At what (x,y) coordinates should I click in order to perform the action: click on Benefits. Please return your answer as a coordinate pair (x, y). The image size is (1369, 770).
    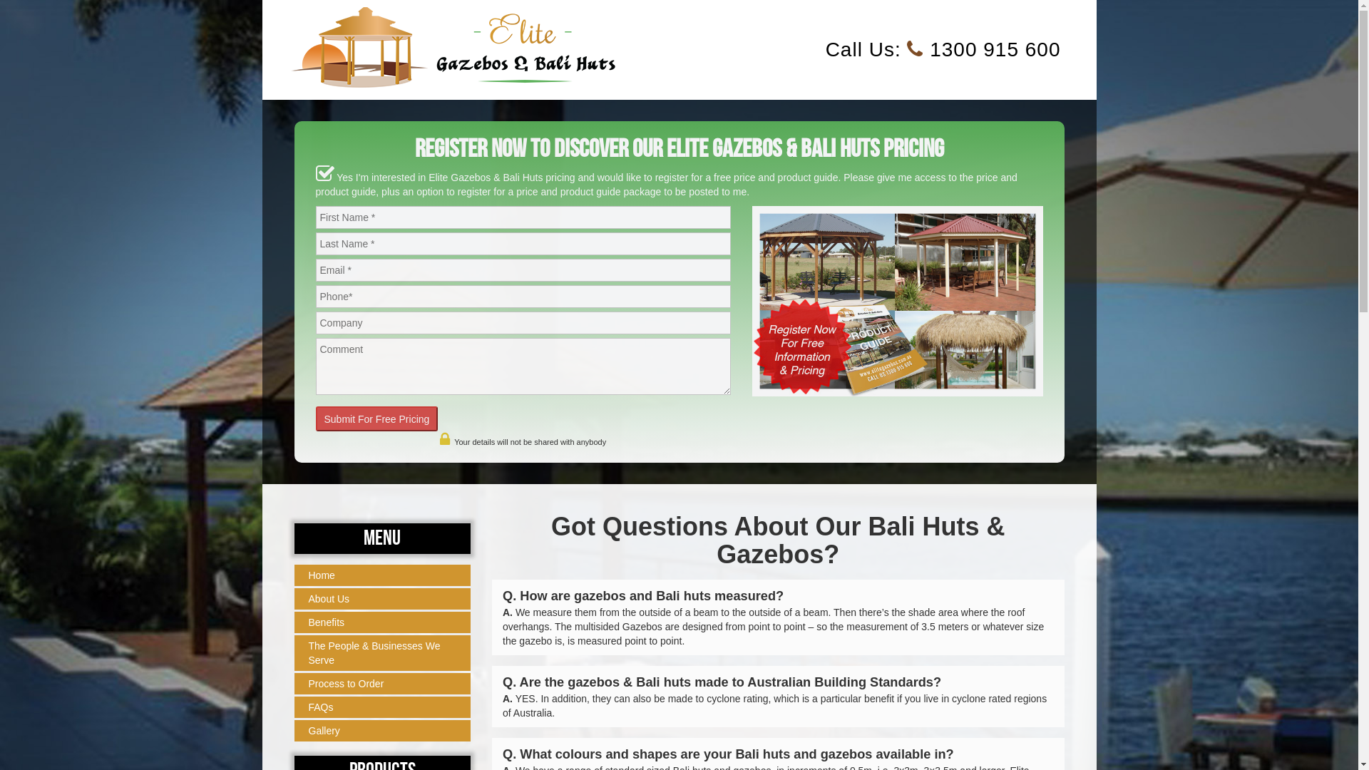
    Looking at the image, I should click on (382, 622).